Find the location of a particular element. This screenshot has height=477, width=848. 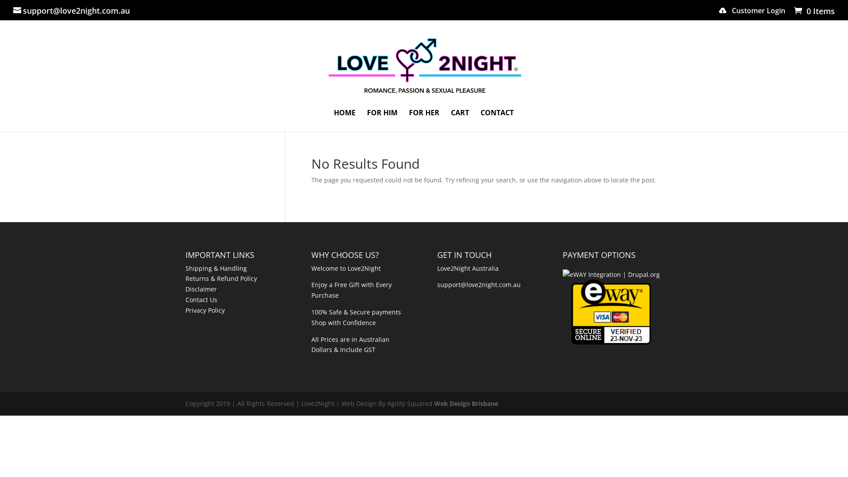

support@love2night.com.au is located at coordinates (479, 284).